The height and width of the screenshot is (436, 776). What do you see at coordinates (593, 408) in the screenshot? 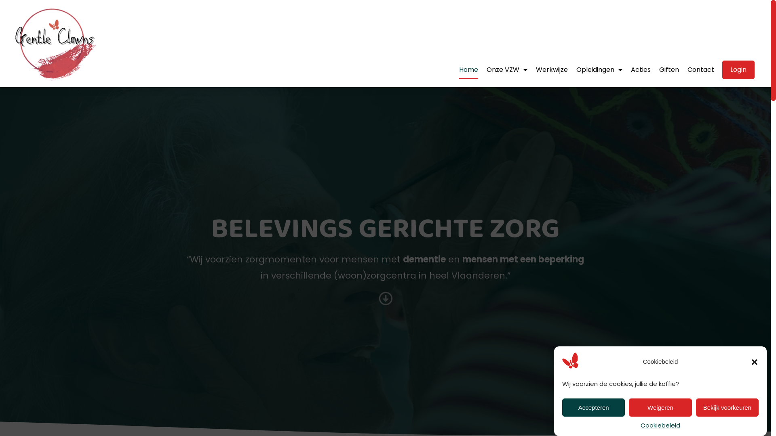
I see `Accepteren` at bounding box center [593, 408].